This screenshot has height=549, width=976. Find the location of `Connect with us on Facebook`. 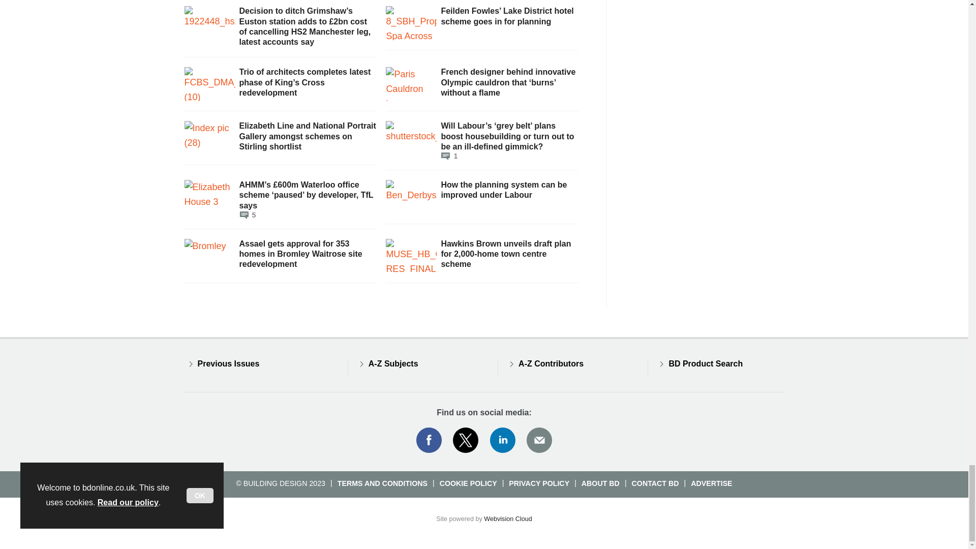

Connect with us on Facebook is located at coordinates (429, 440).